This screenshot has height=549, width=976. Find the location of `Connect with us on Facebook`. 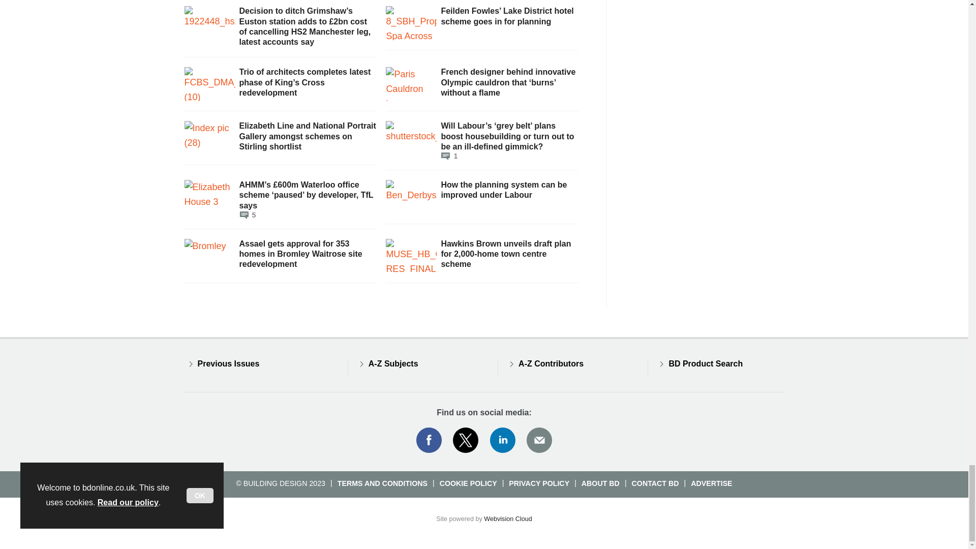

Connect with us on Facebook is located at coordinates (429, 440).